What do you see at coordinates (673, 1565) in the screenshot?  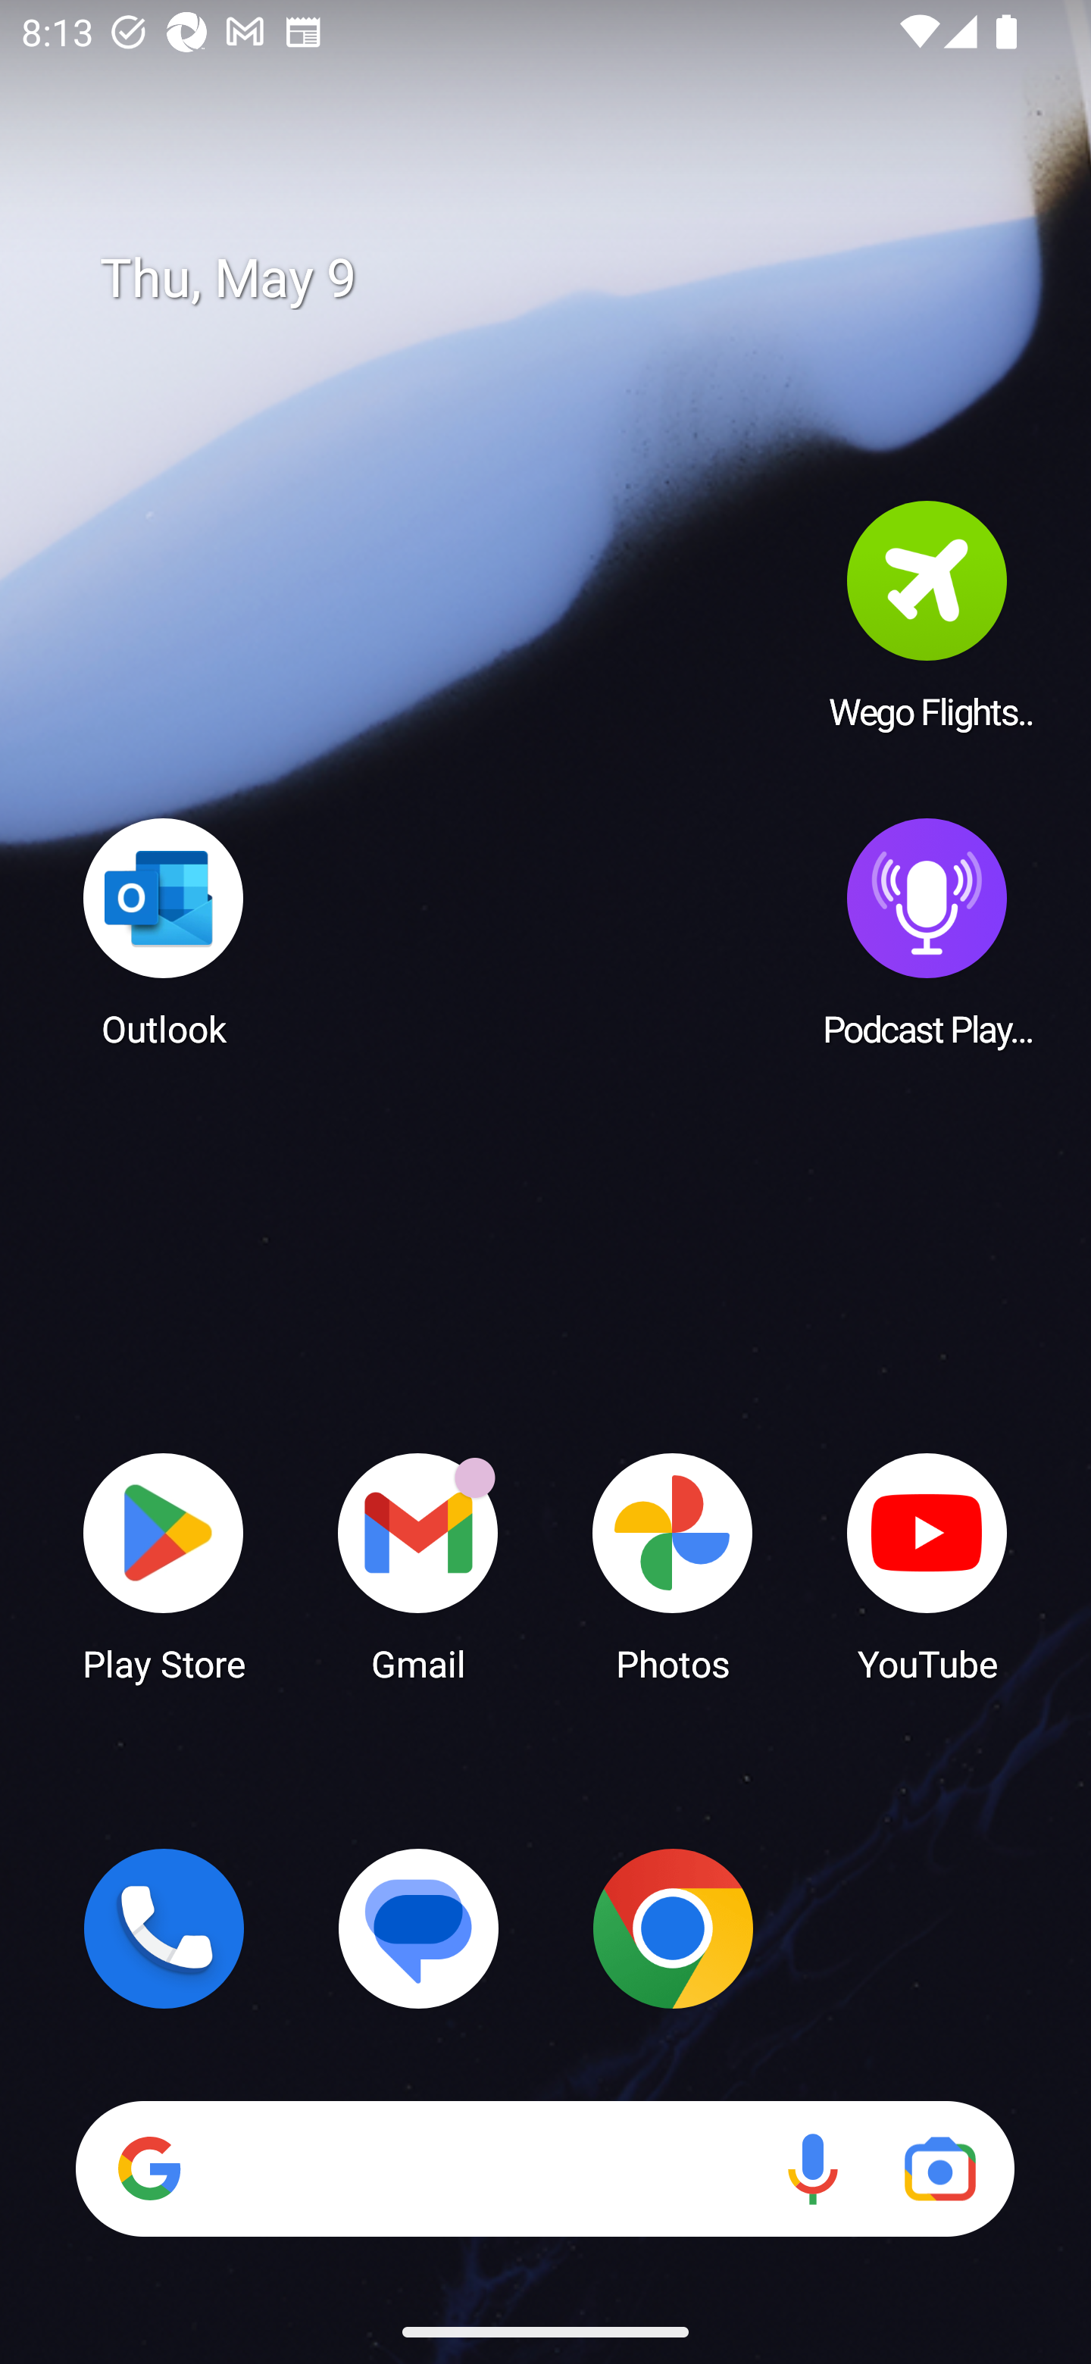 I see `Photos` at bounding box center [673, 1565].